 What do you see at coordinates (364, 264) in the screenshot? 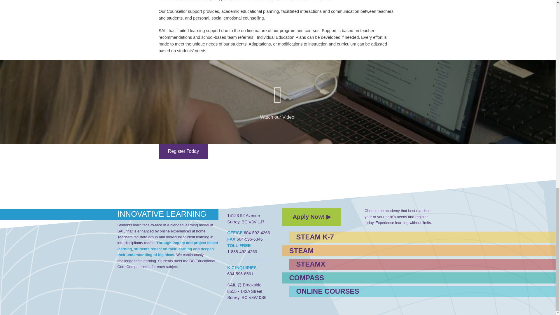
I see `STEAMX` at bounding box center [364, 264].